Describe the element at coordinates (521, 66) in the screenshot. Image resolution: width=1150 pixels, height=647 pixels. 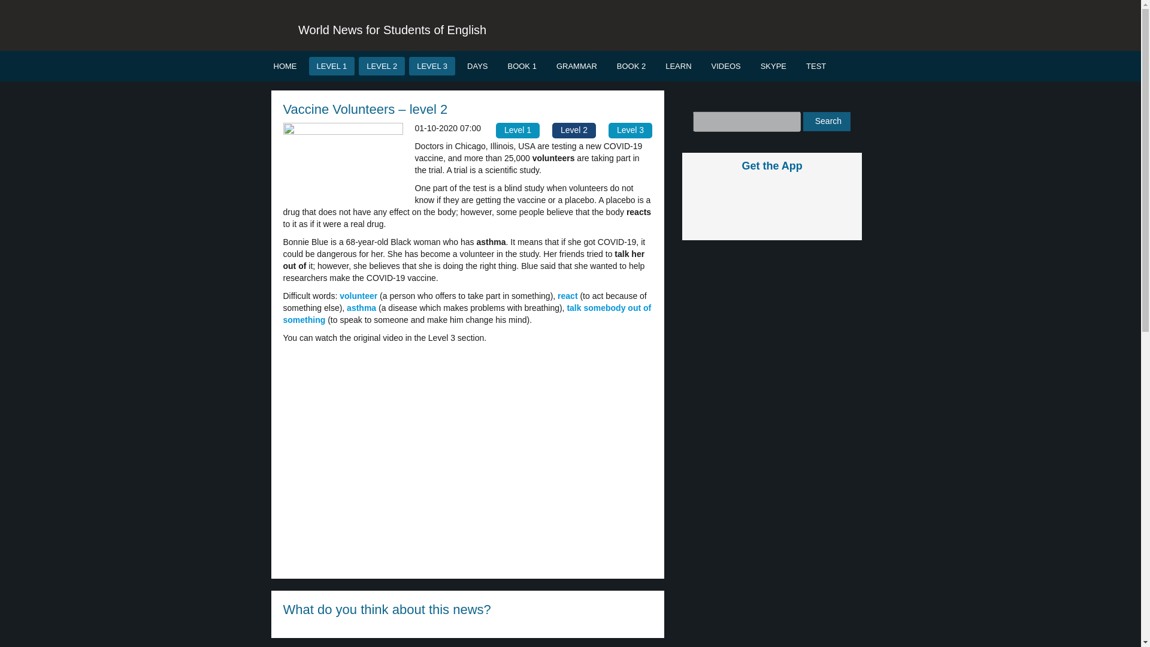
I see `BOOK 1` at that location.